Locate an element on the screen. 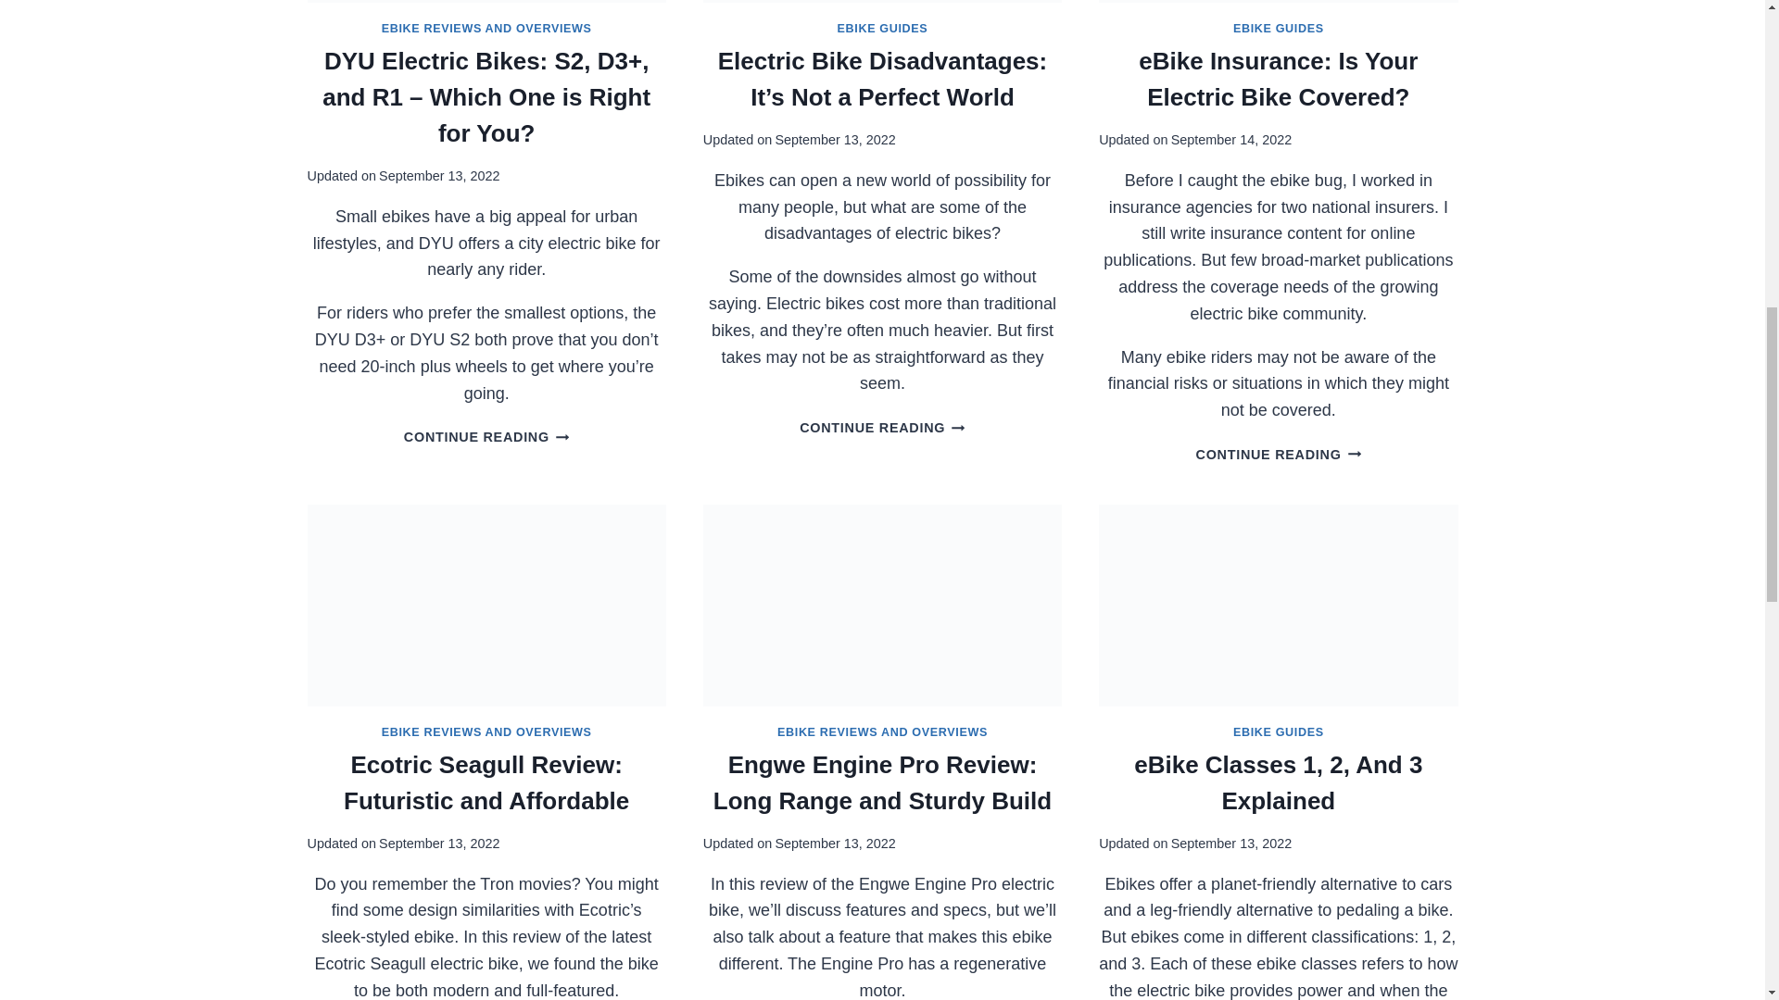  EBIKE REVIEWS AND OVERVIEWS is located at coordinates (487, 28).